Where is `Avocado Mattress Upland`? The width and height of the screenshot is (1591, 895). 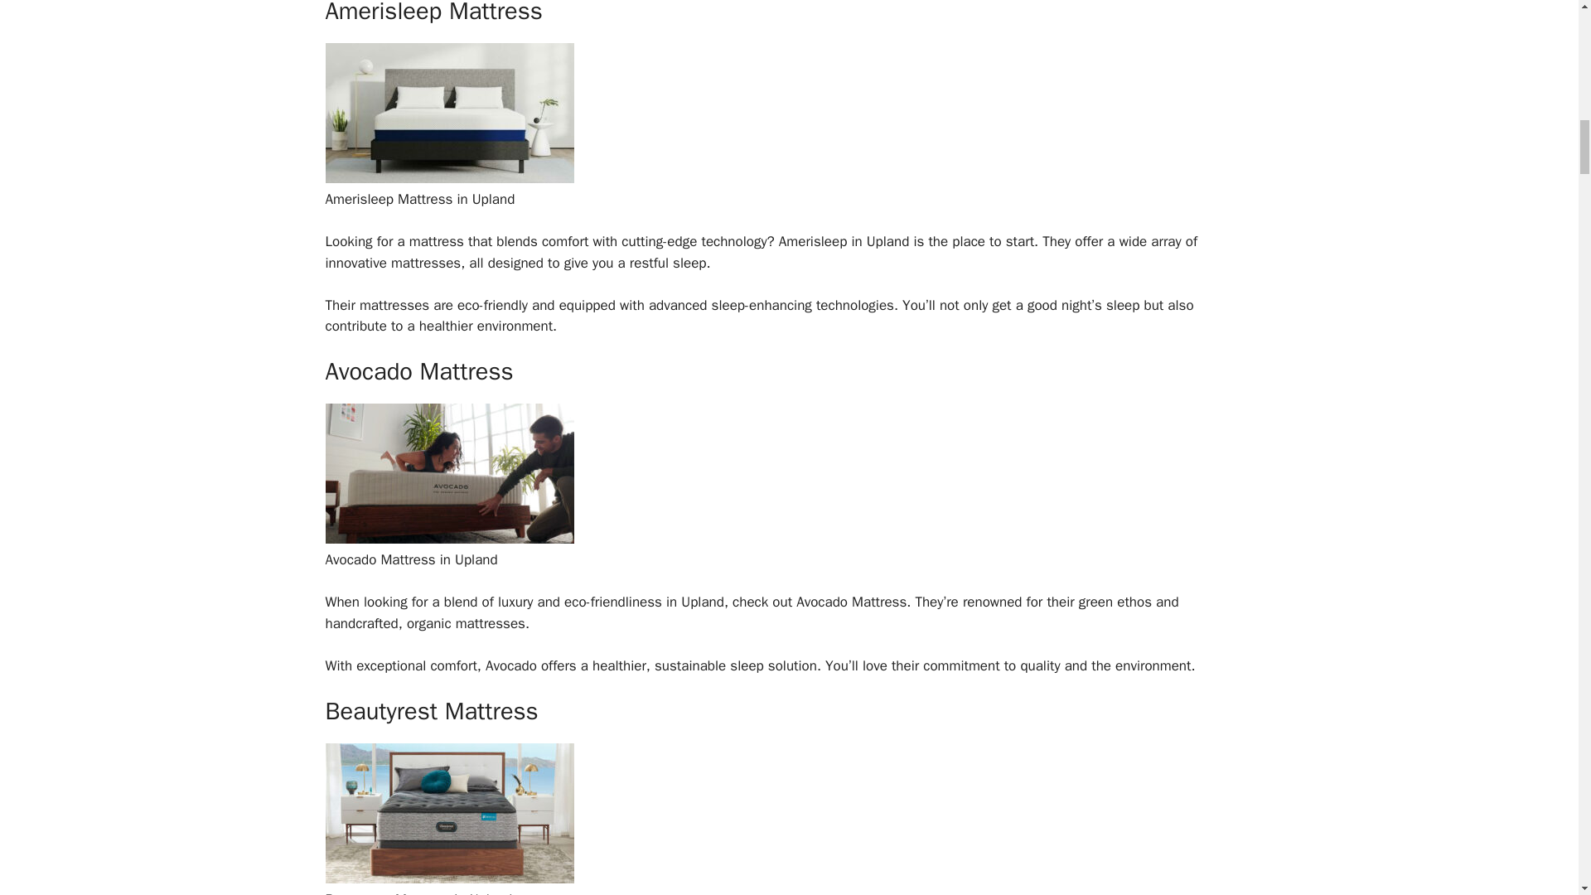
Avocado Mattress Upland is located at coordinates (448, 539).